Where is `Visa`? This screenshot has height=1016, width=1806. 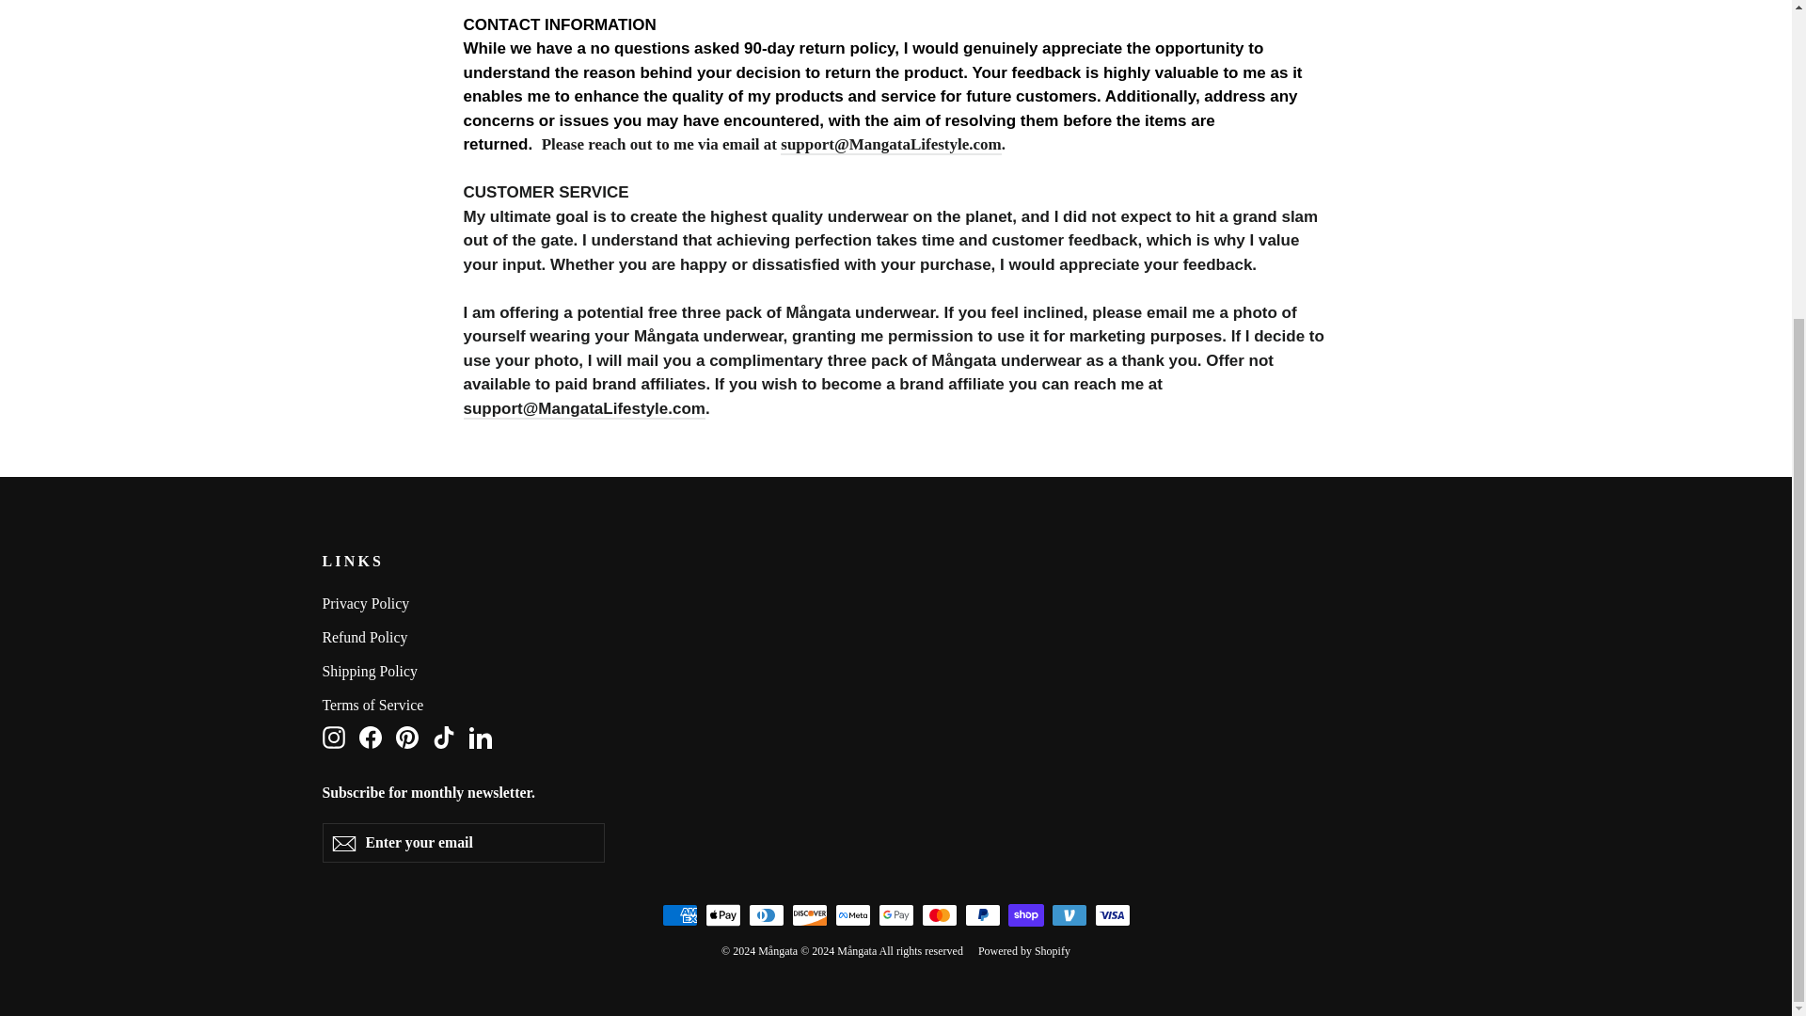
Visa is located at coordinates (333, 738).